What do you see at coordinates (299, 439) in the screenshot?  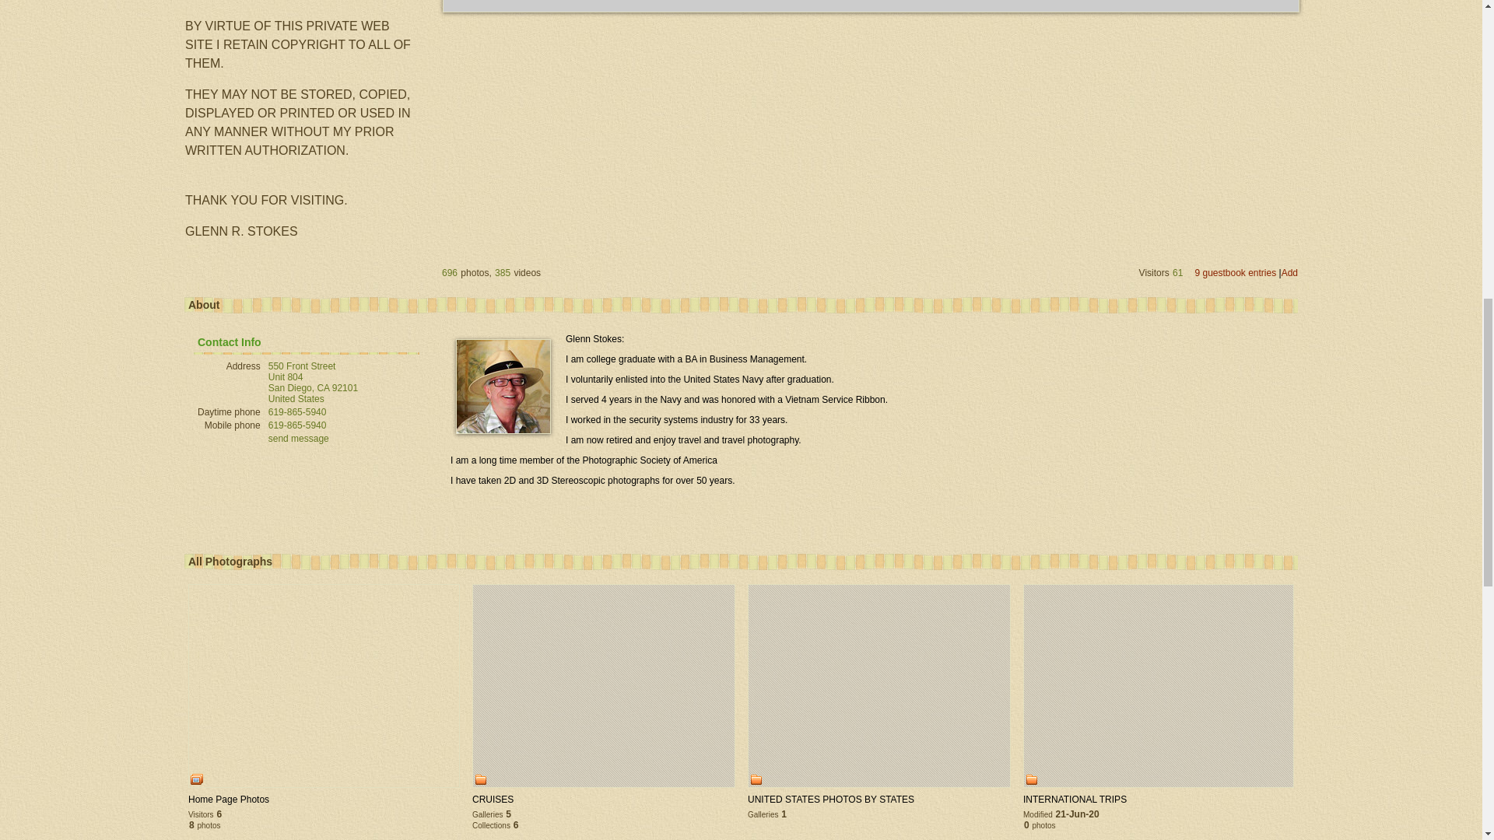 I see `send message` at bounding box center [299, 439].